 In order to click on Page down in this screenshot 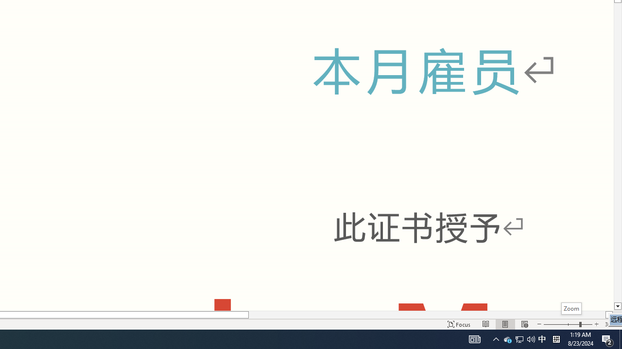, I will do `click(618, 152)`.